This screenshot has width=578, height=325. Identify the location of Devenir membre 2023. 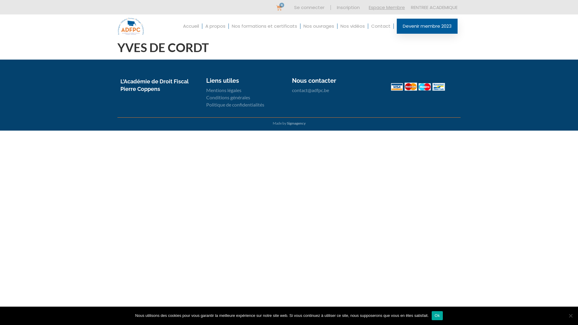
(427, 26).